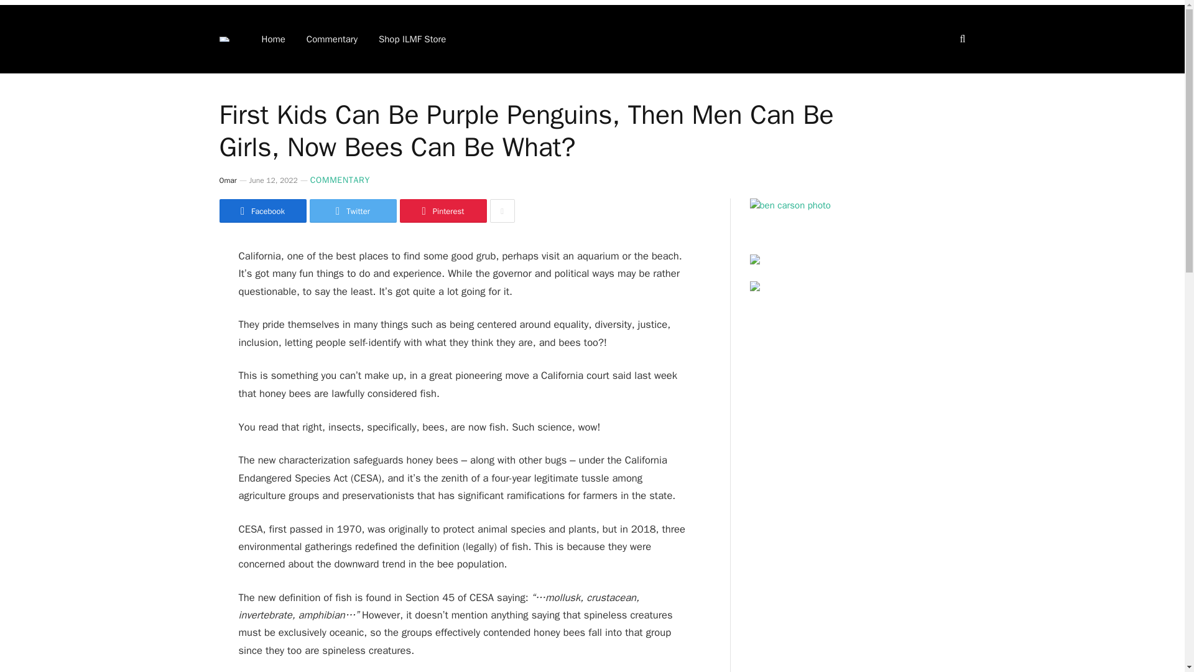  What do you see at coordinates (502, 210) in the screenshot?
I see `Show More Social Sharing` at bounding box center [502, 210].